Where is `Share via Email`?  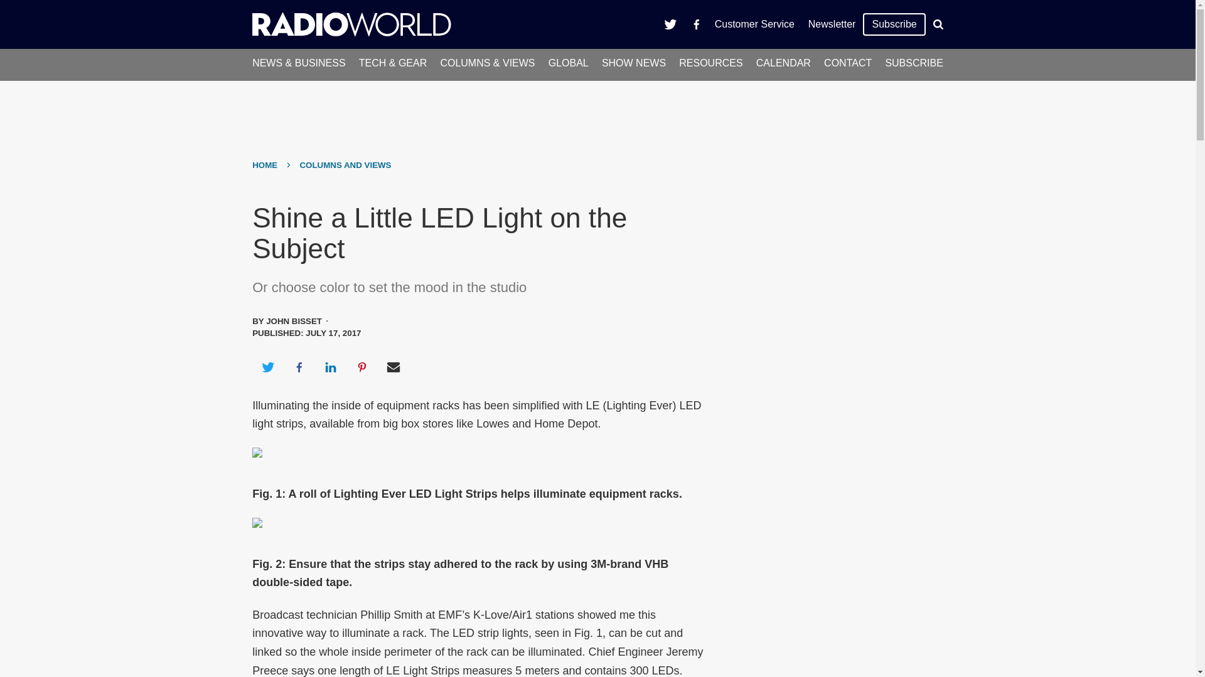
Share via Email is located at coordinates (394, 367).